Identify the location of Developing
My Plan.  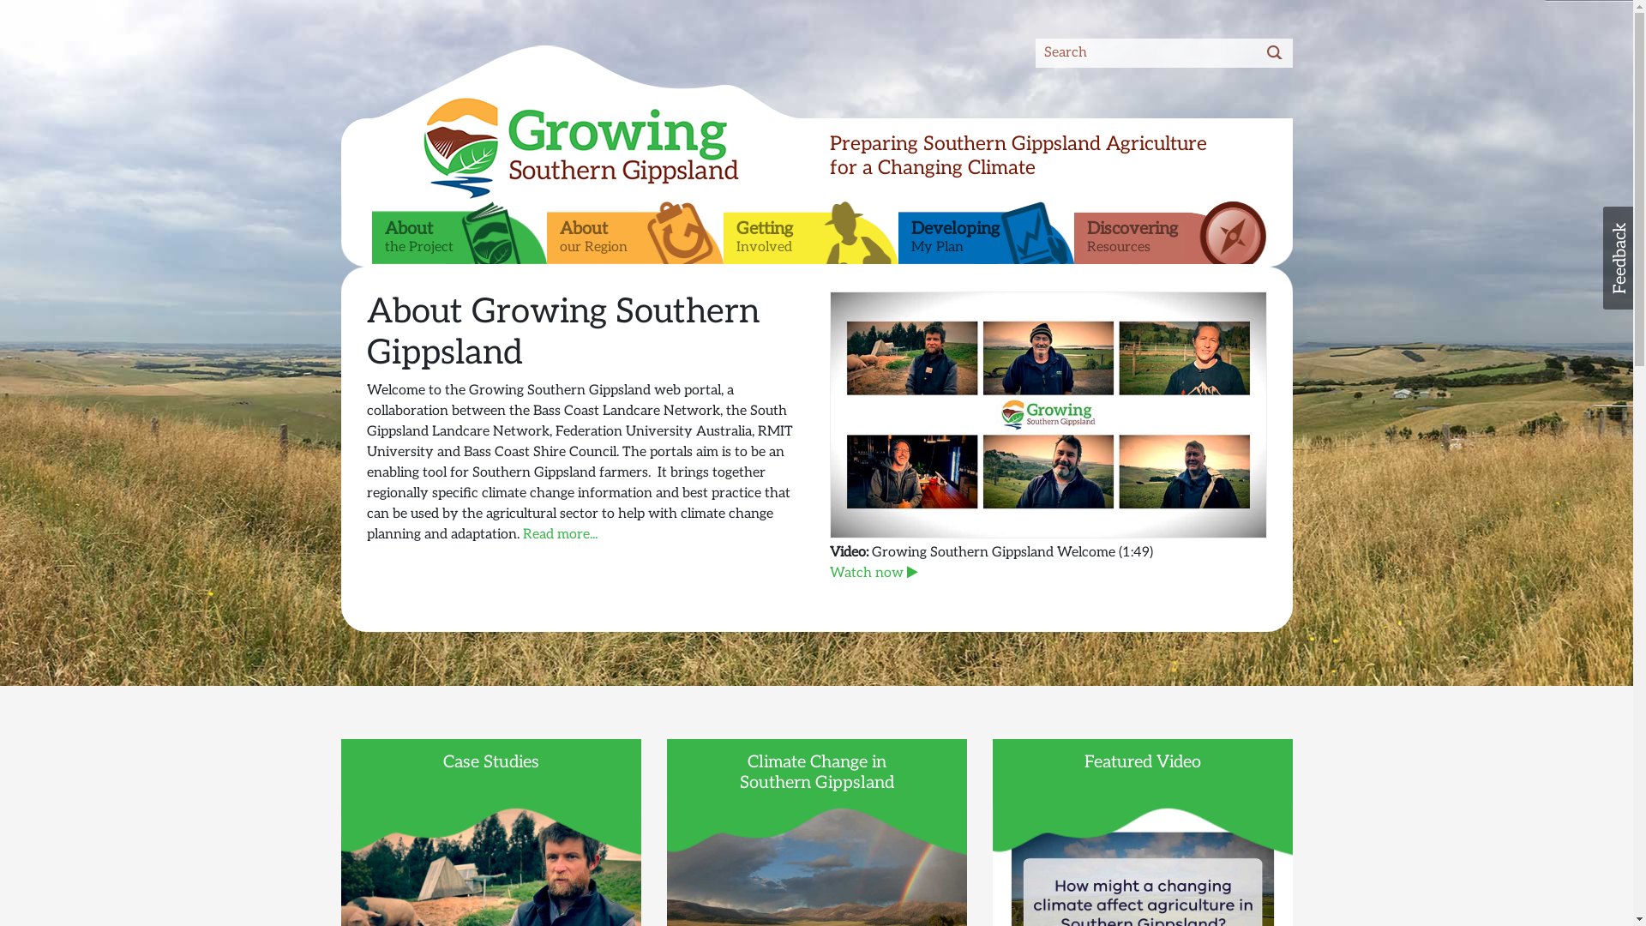
(986, 231).